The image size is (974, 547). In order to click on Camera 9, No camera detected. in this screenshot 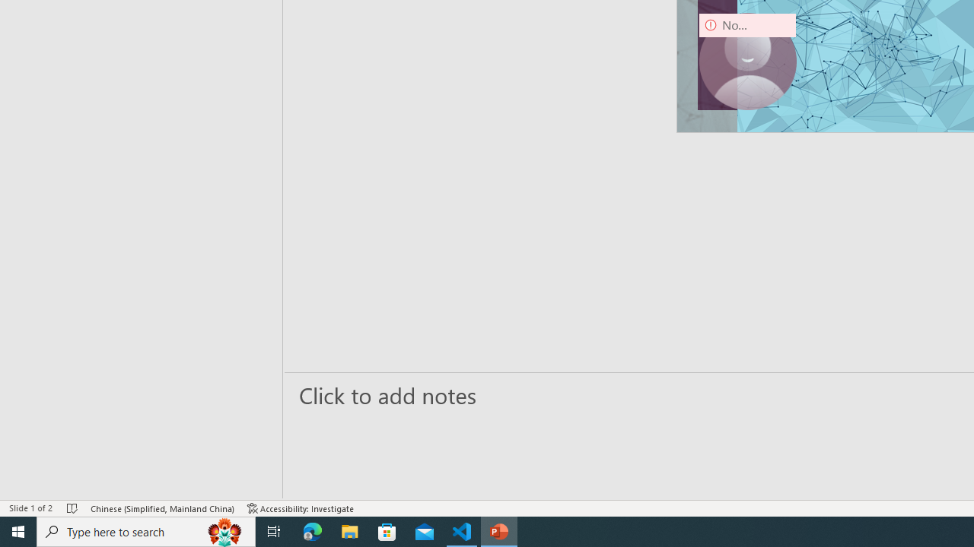, I will do `click(747, 61)`.